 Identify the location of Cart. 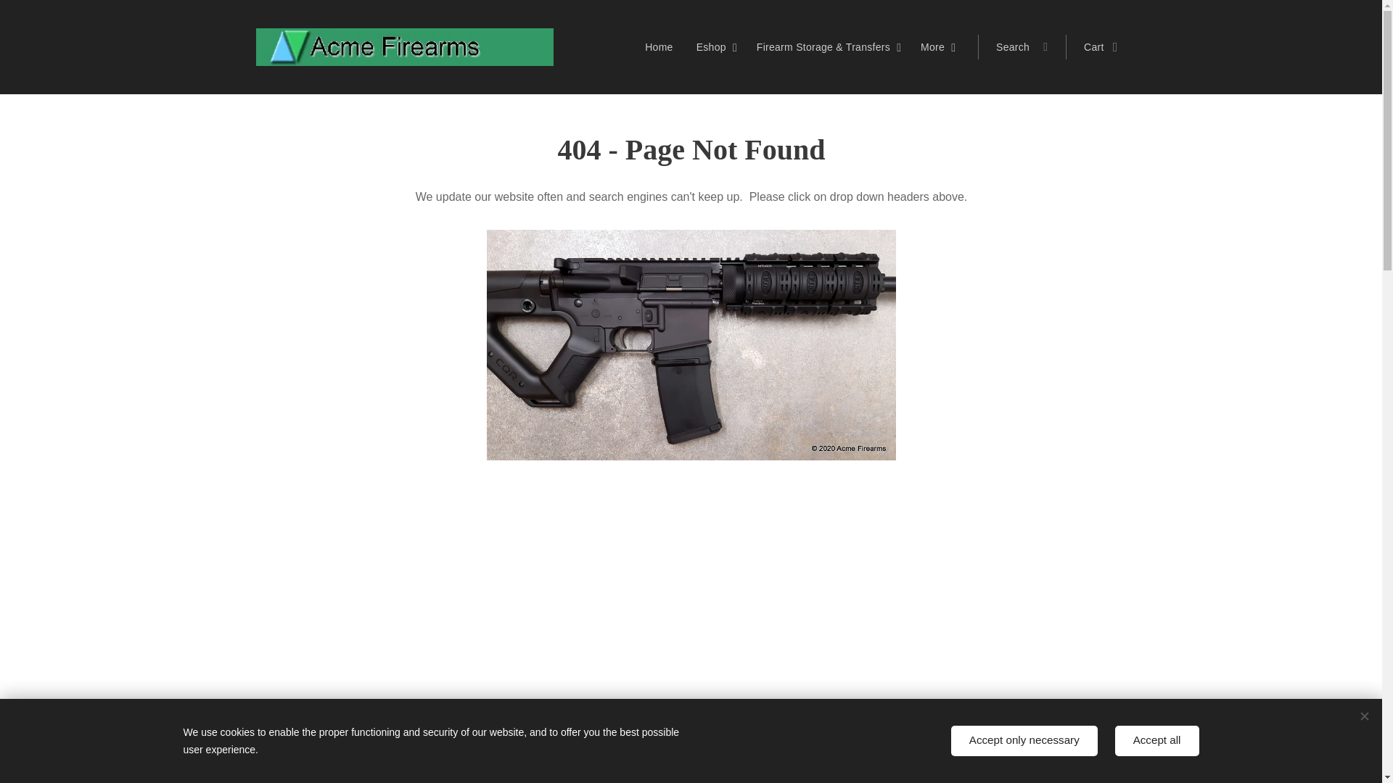
(1096, 46).